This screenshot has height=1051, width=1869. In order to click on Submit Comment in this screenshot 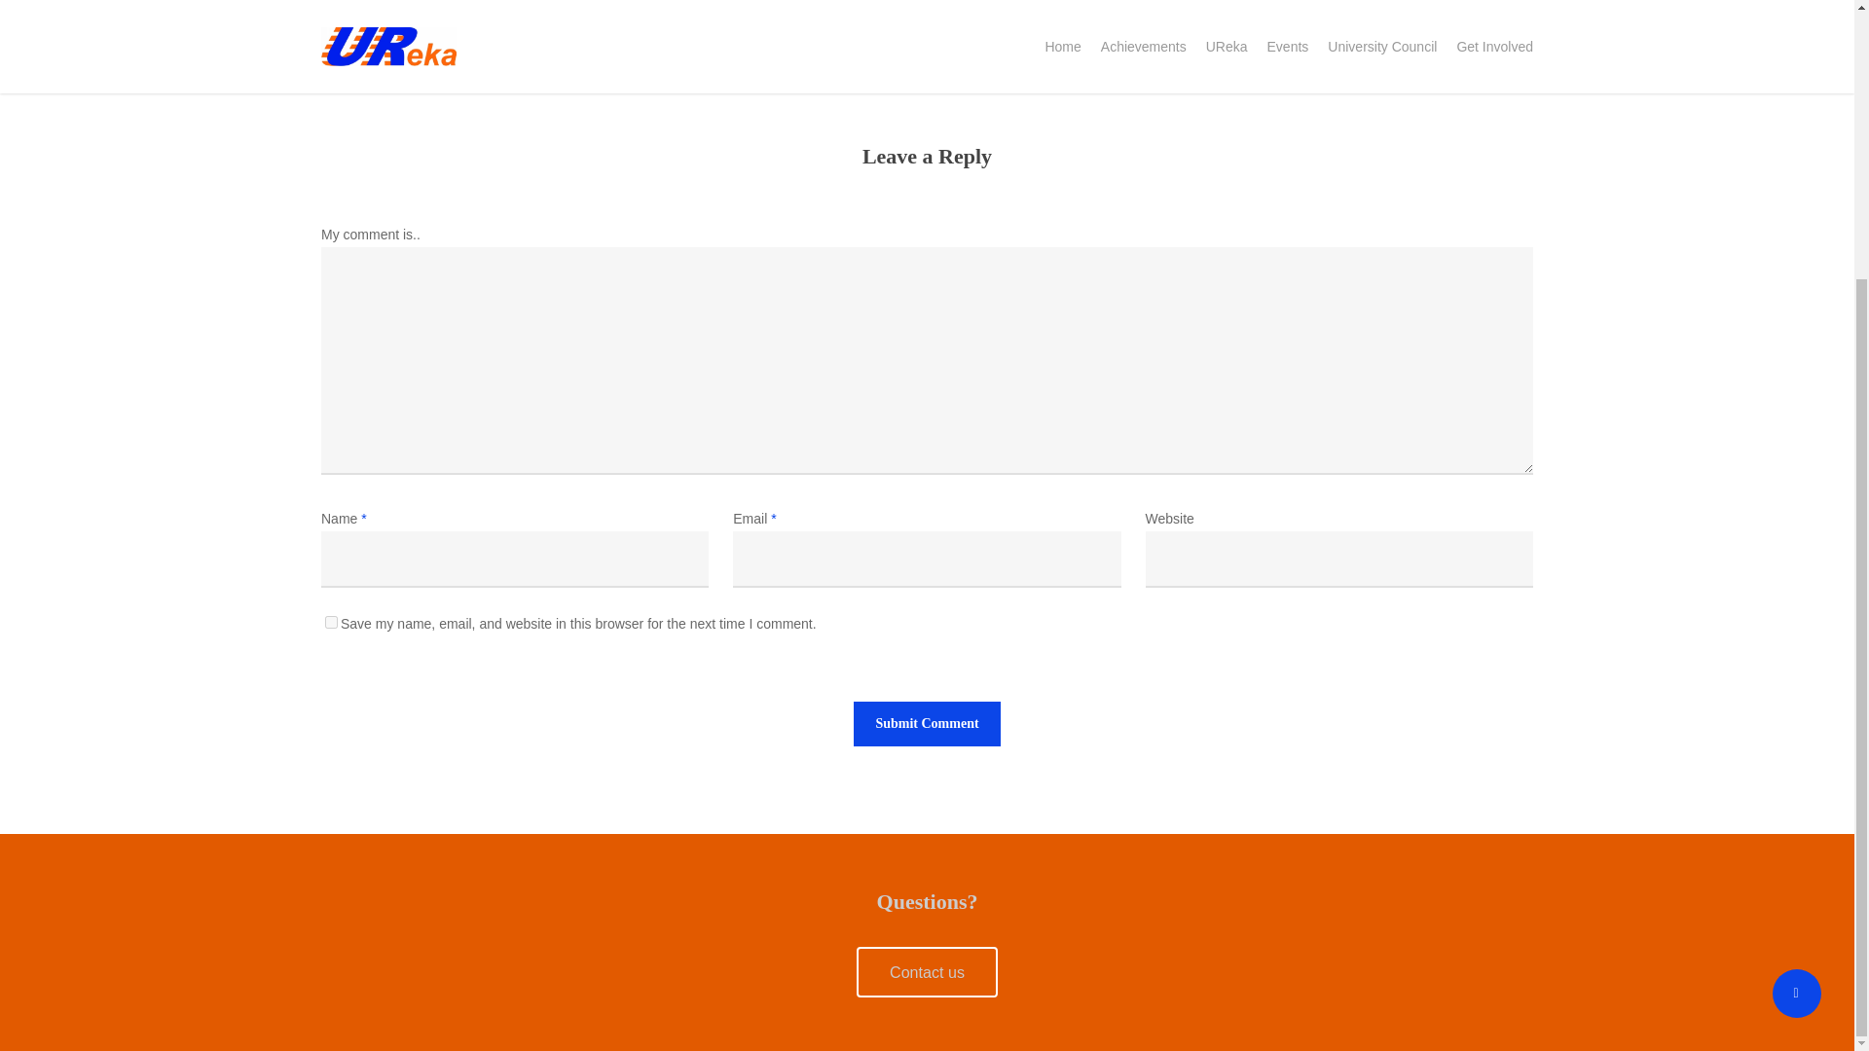, I will do `click(927, 724)`.